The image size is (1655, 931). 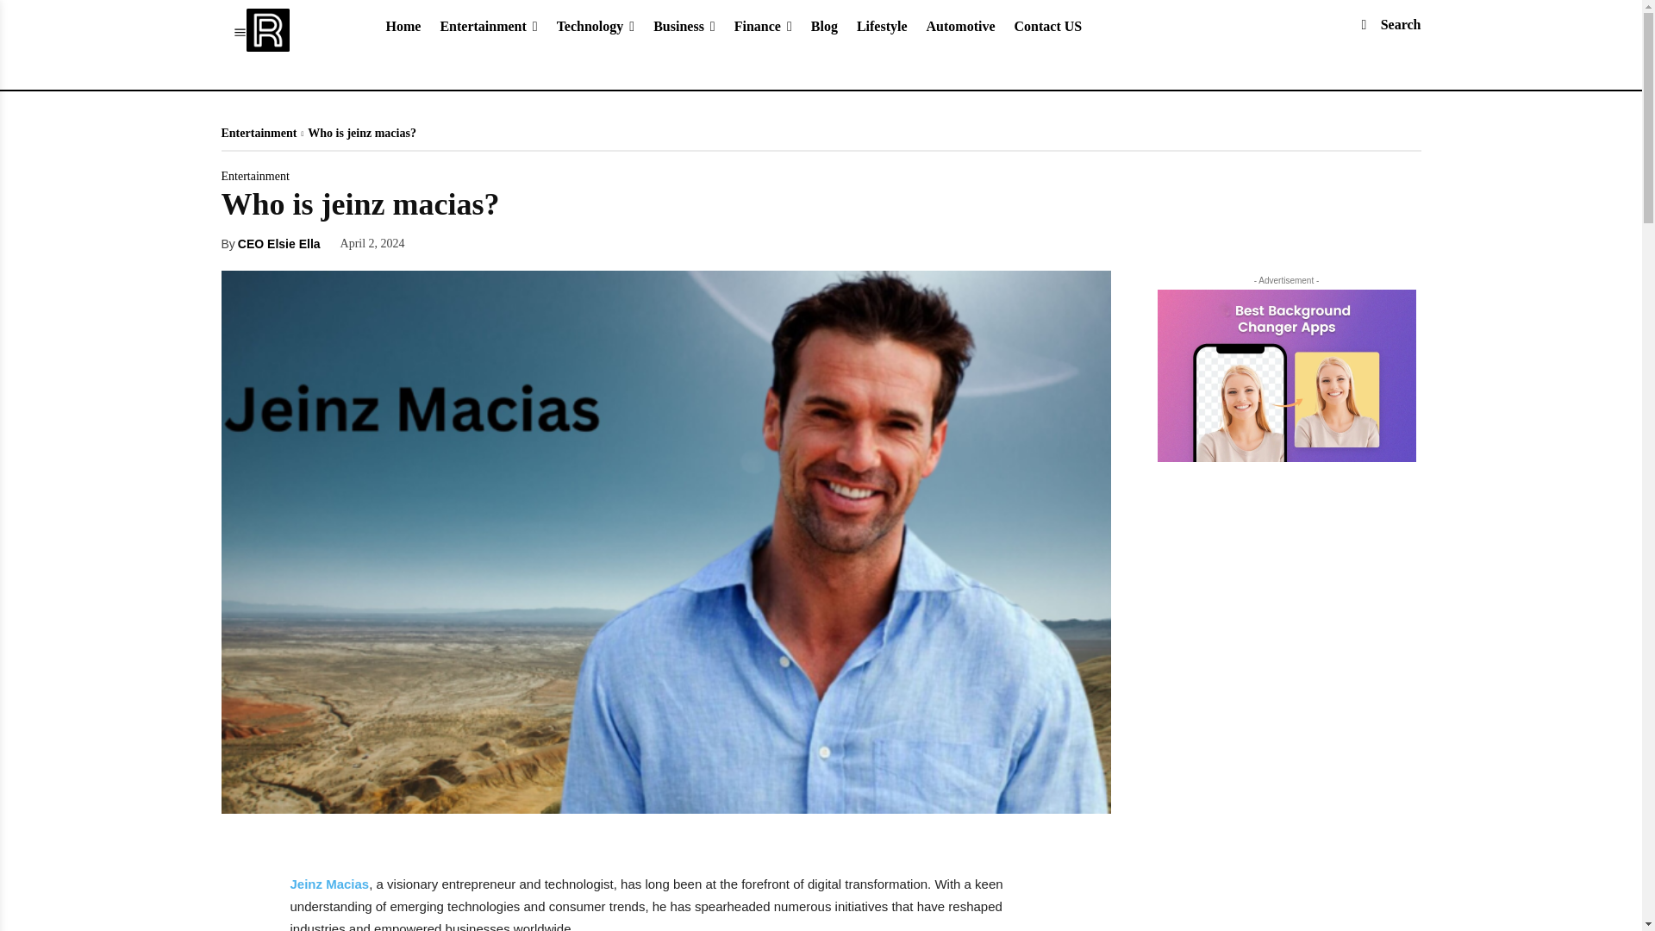 What do you see at coordinates (596, 26) in the screenshot?
I see `Technology` at bounding box center [596, 26].